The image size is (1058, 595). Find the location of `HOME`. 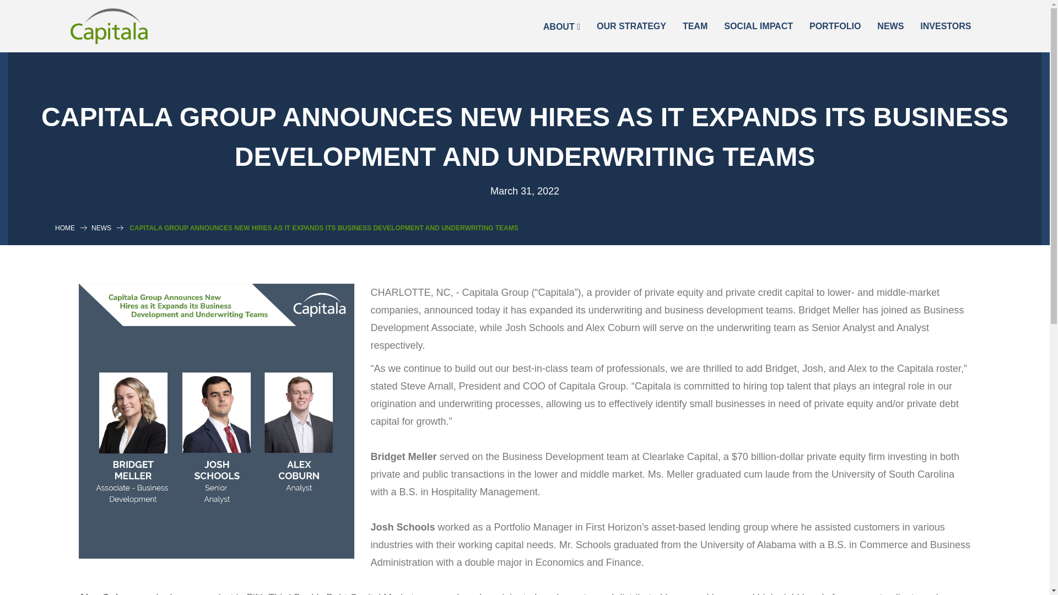

HOME is located at coordinates (65, 228).